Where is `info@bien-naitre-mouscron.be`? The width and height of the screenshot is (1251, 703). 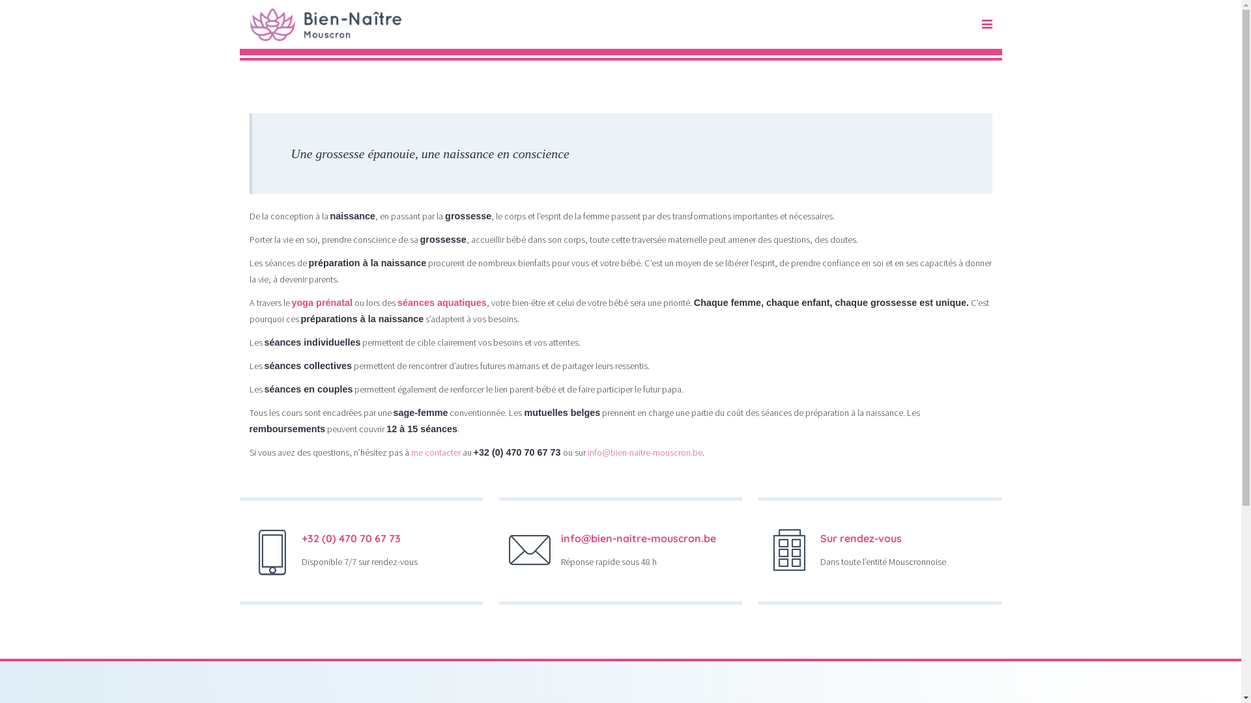
info@bien-naitre-mouscron.be is located at coordinates (645, 452).